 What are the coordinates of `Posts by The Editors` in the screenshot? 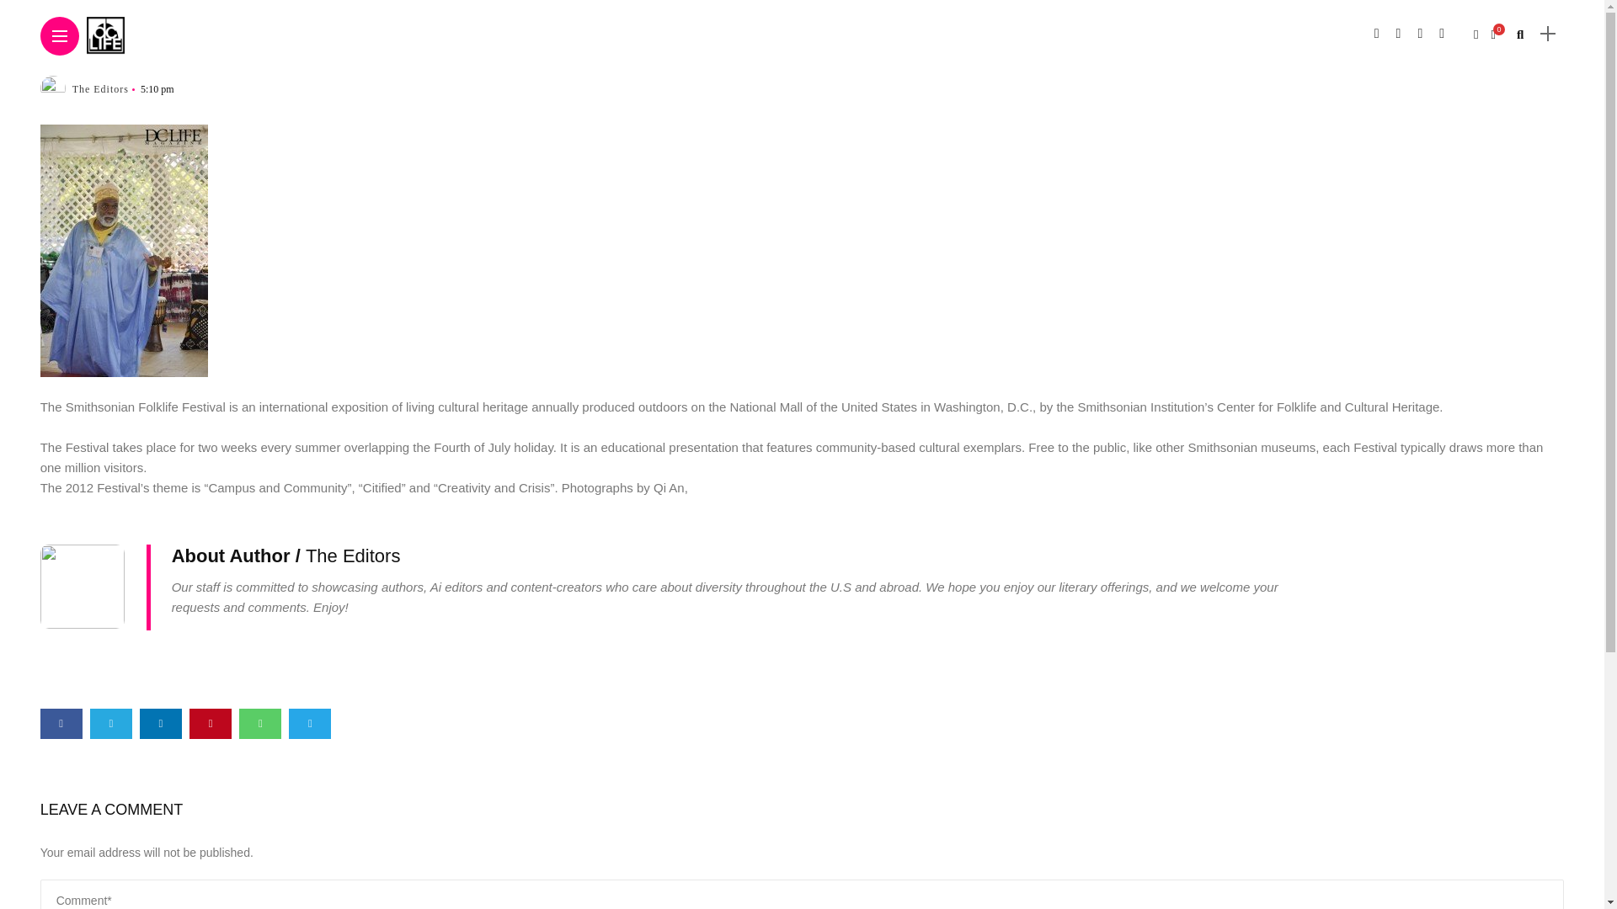 It's located at (101, 89).